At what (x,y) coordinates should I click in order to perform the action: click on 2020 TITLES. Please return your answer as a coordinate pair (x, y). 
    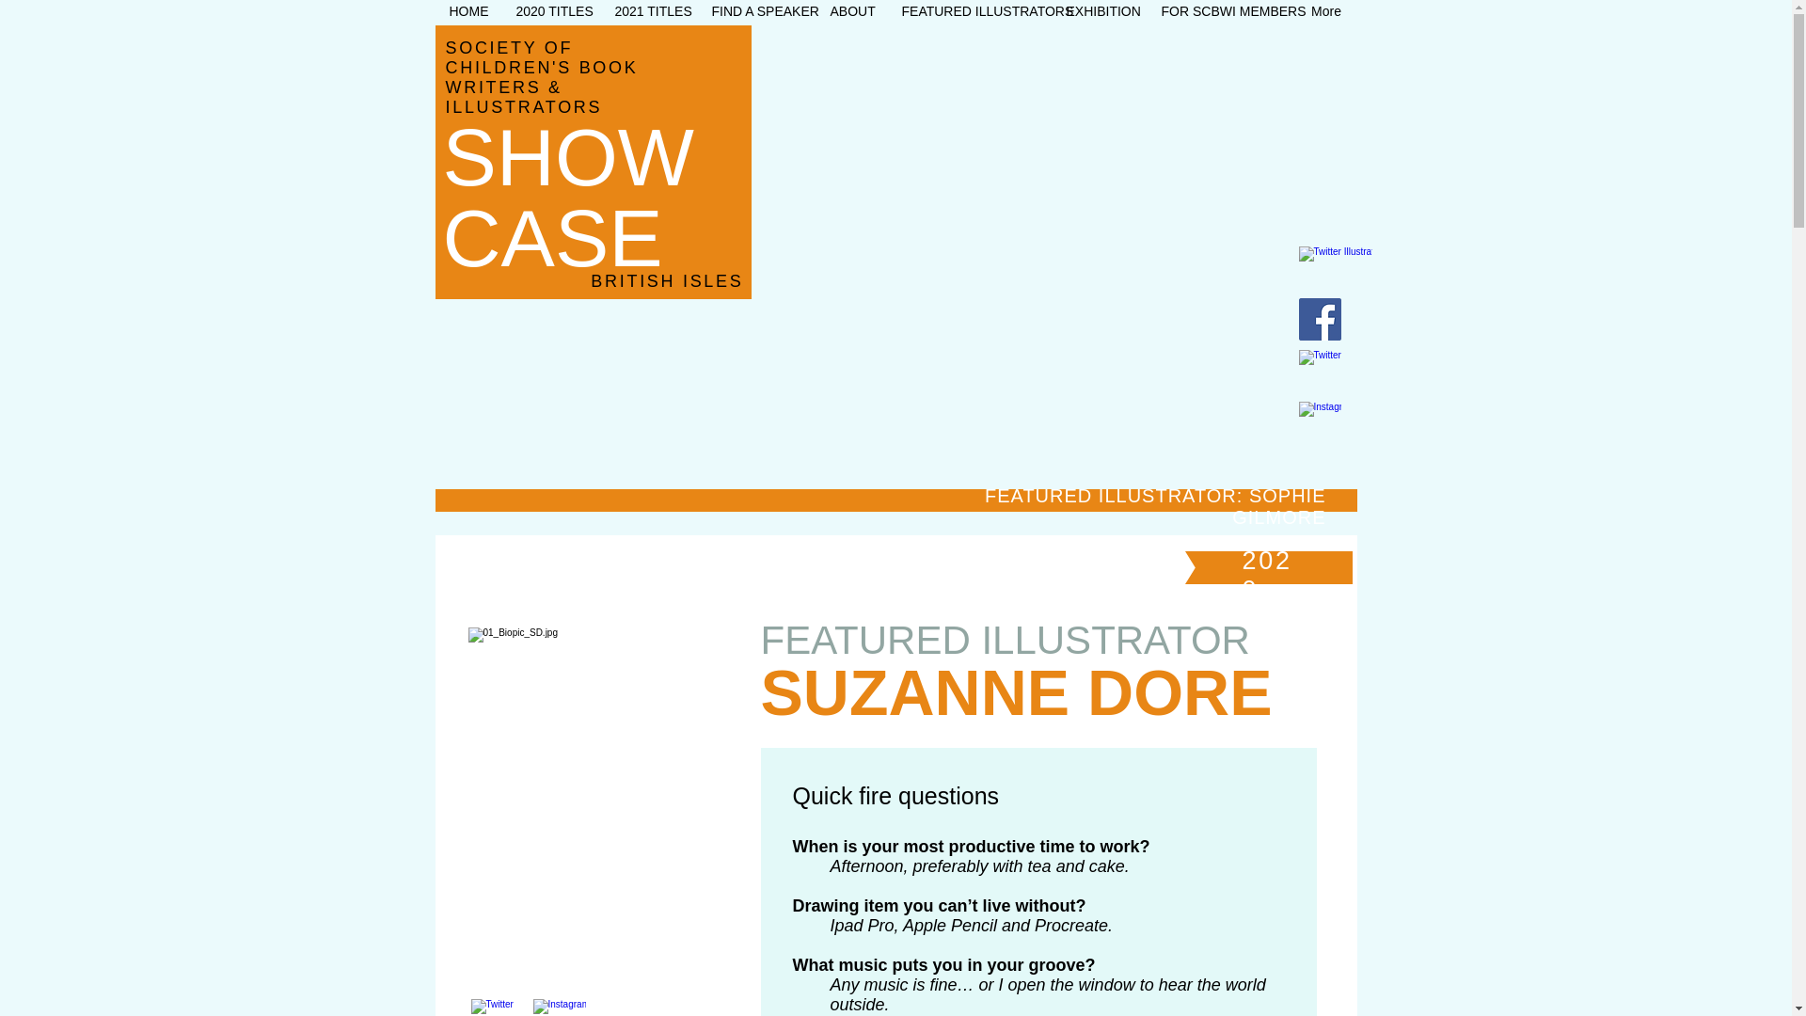
    Looking at the image, I should click on (551, 14).